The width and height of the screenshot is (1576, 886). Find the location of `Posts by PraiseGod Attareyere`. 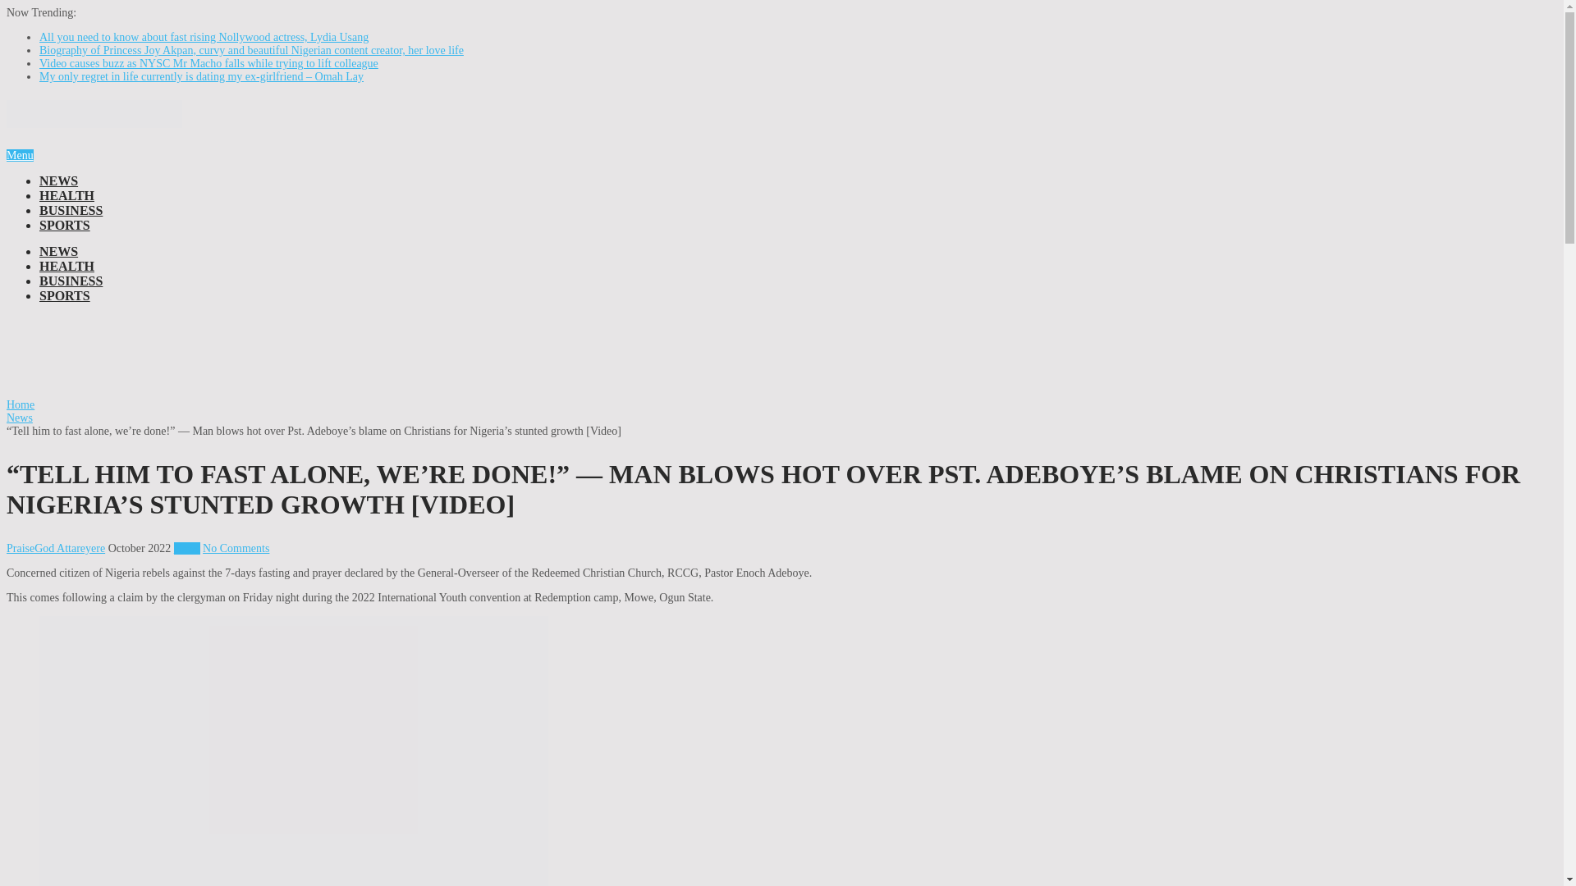

Posts by PraiseGod Attareyere is located at coordinates (56, 548).